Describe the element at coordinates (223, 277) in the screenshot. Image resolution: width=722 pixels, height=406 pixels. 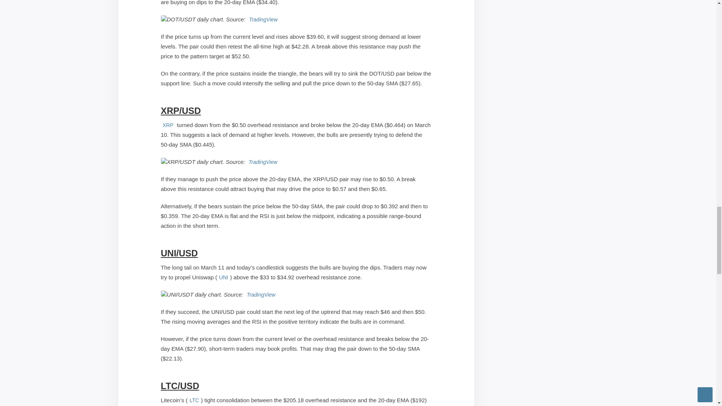
I see `UNI` at that location.